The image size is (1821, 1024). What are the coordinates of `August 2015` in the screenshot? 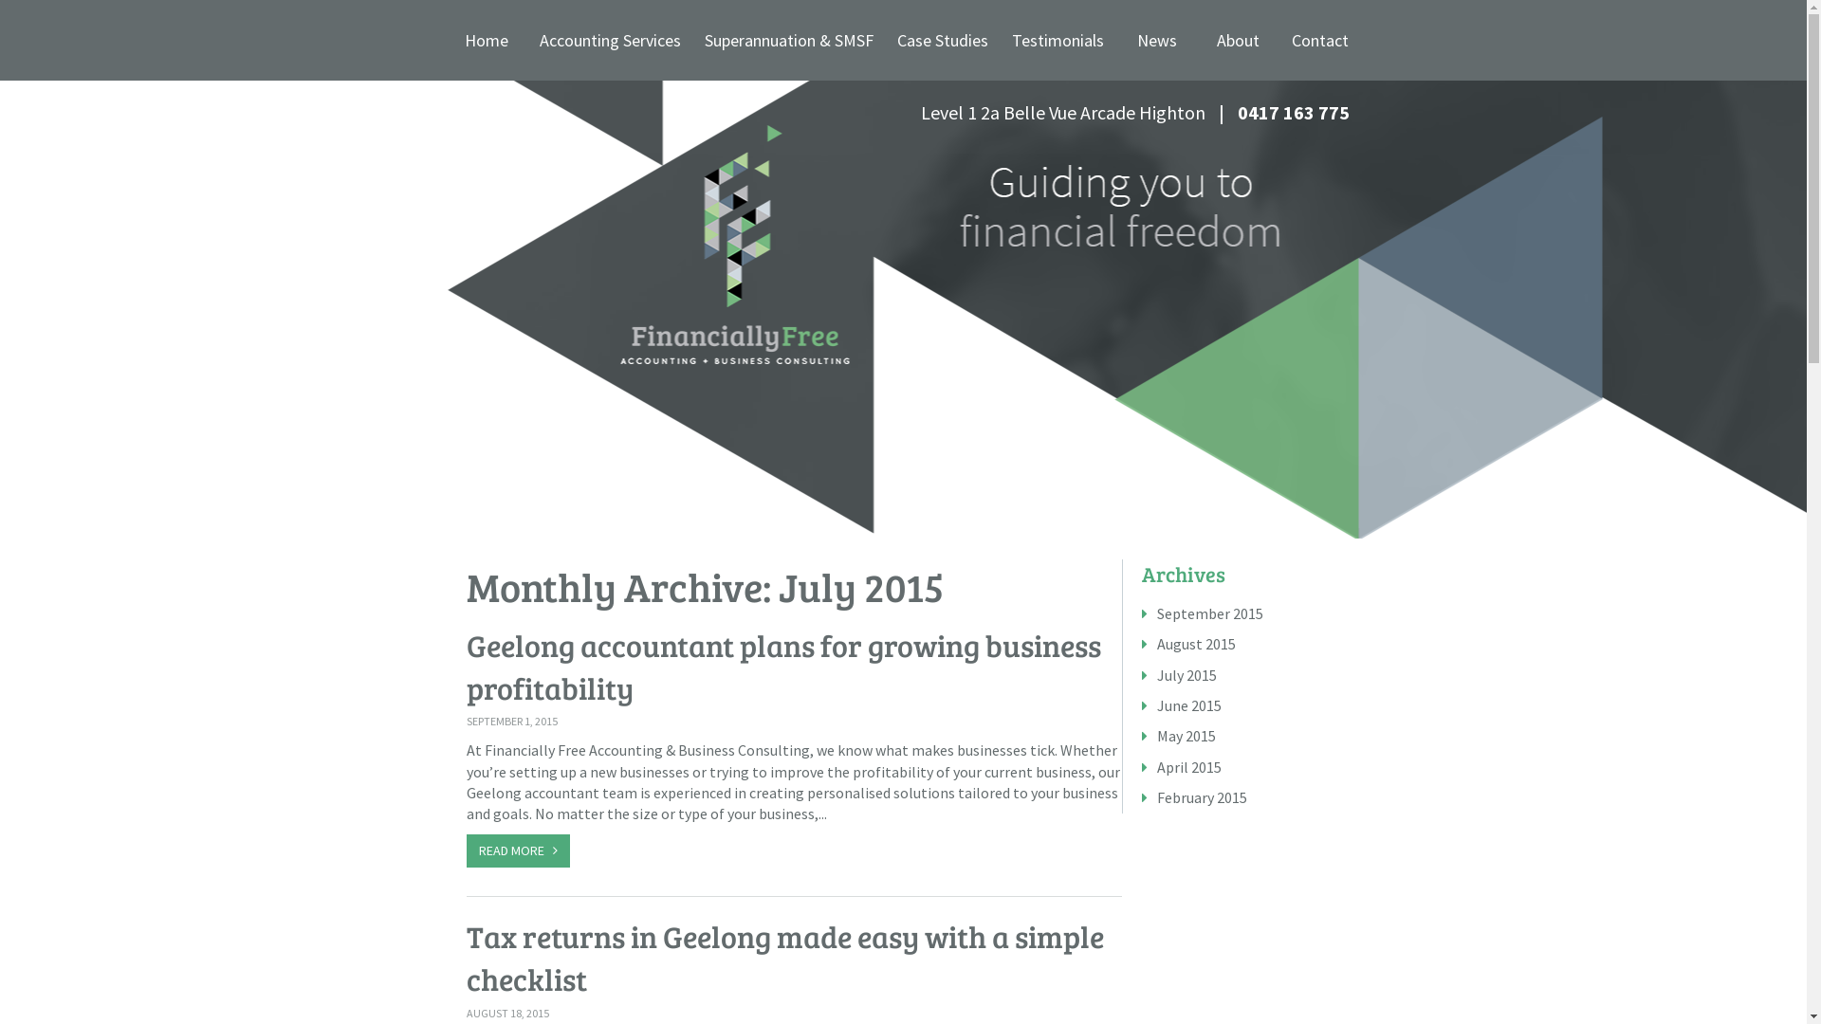 It's located at (1197, 644).